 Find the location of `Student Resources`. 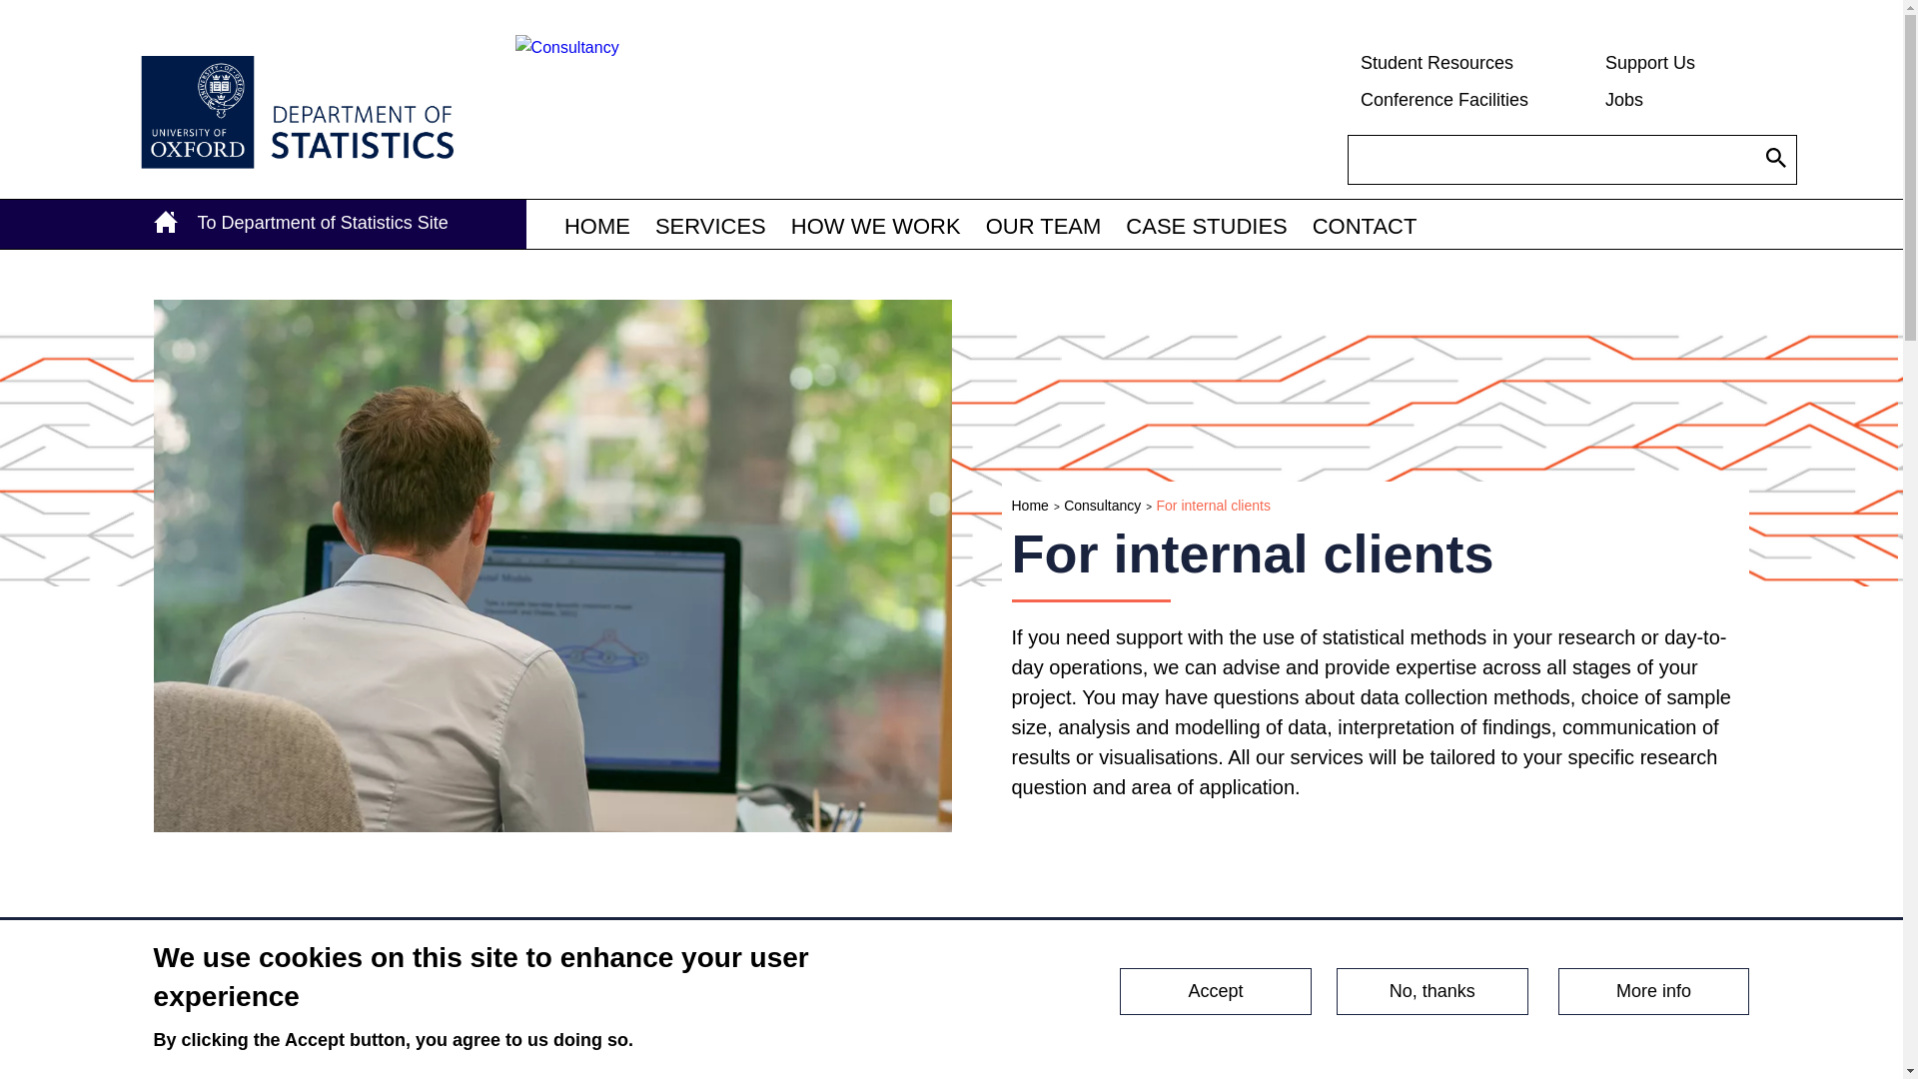

Student Resources is located at coordinates (1437, 62).